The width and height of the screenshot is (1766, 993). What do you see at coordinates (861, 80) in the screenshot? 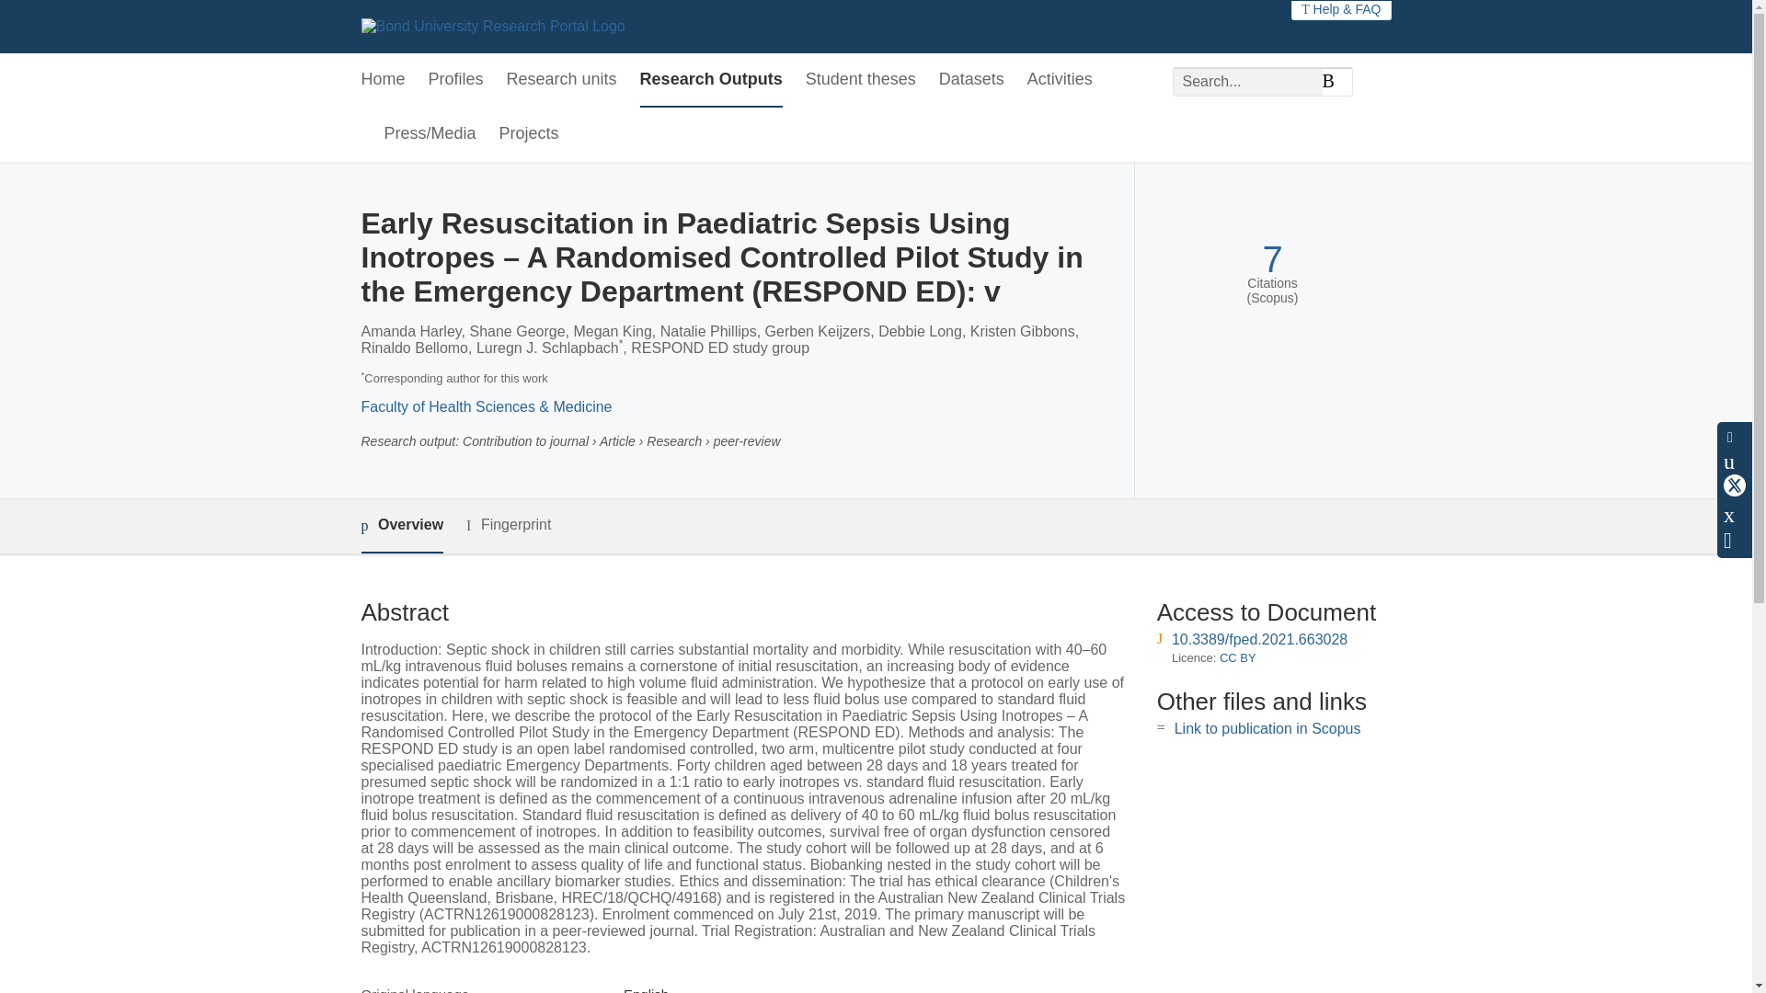
I see `Student theses` at bounding box center [861, 80].